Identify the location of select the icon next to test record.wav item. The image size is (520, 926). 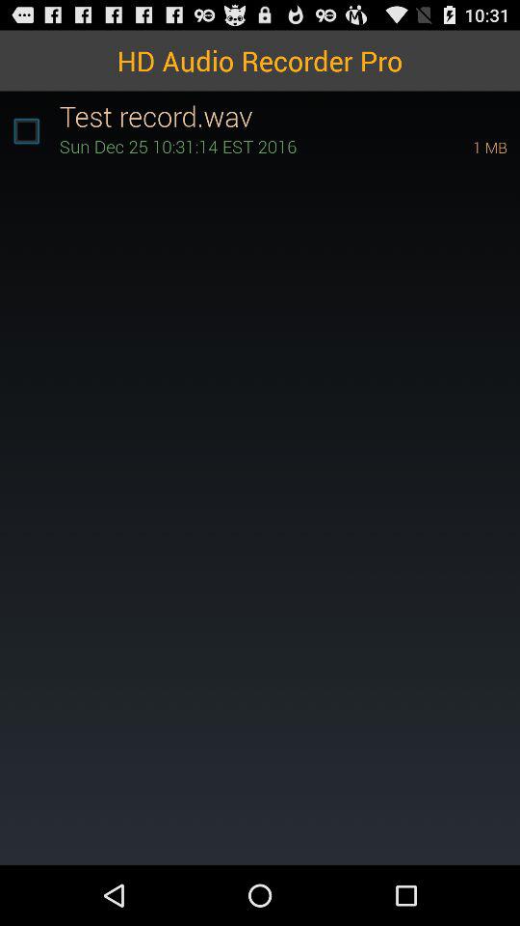
(26, 131).